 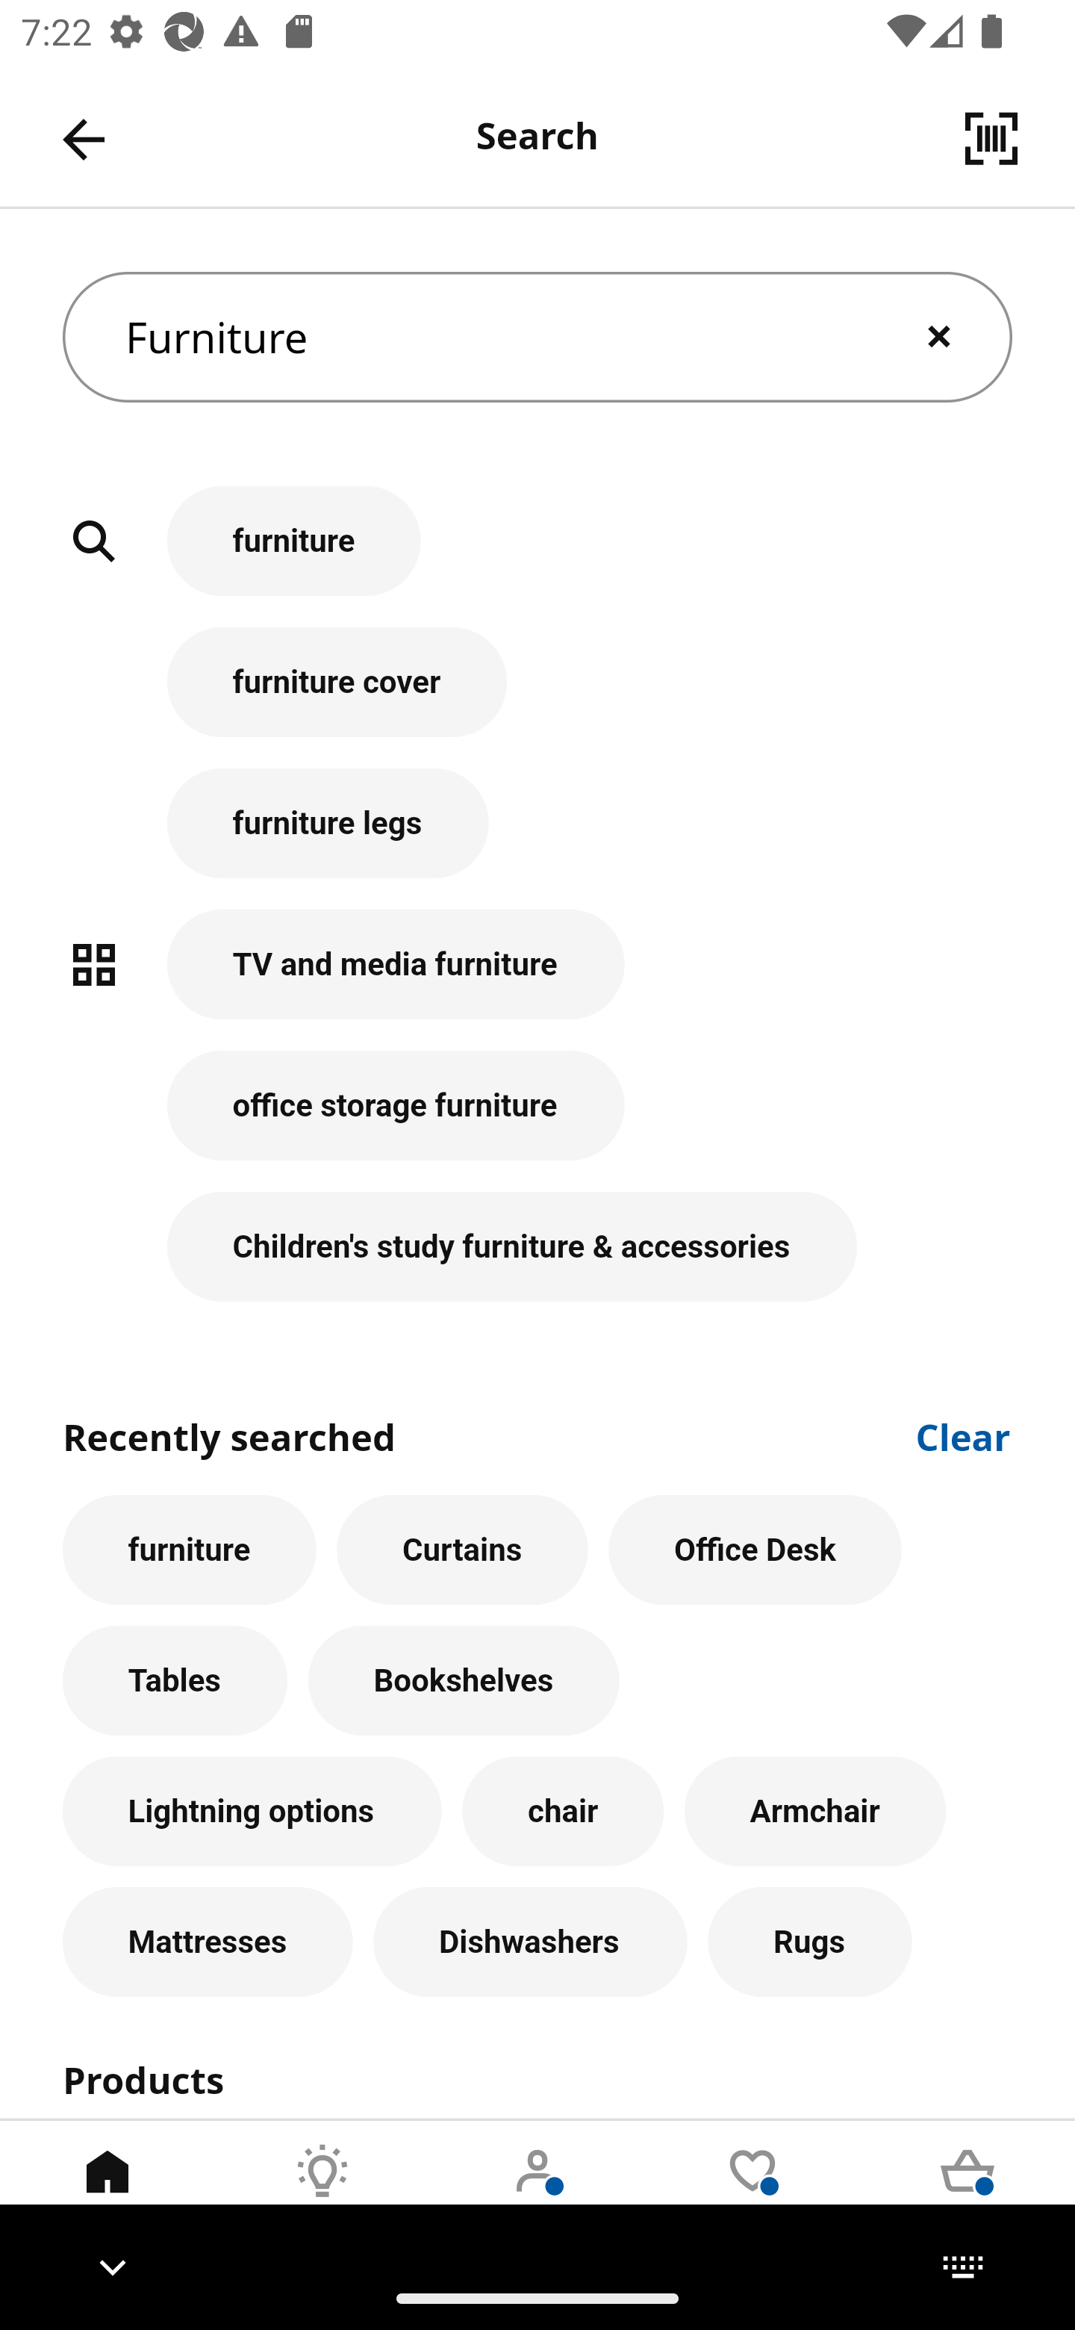 What do you see at coordinates (967, 2193) in the screenshot?
I see `Cart
Tab 5 of 5` at bounding box center [967, 2193].